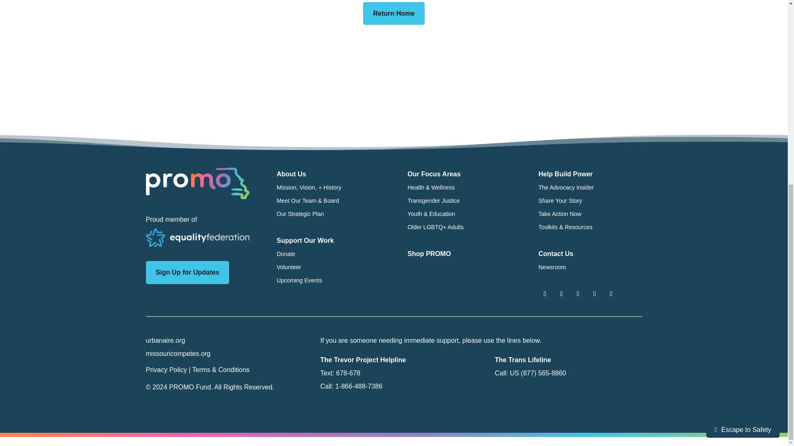 The width and height of the screenshot is (794, 446). I want to click on Follow on LinkedIn, so click(611, 294).